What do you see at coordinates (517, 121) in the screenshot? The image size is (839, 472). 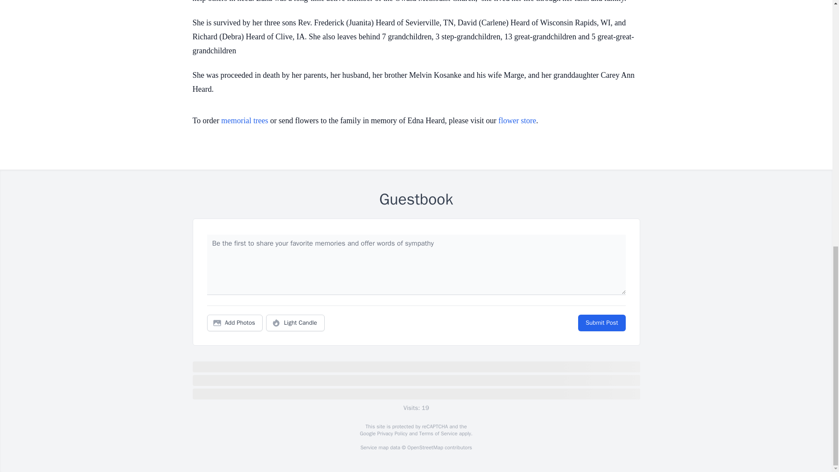 I see `flower store` at bounding box center [517, 121].